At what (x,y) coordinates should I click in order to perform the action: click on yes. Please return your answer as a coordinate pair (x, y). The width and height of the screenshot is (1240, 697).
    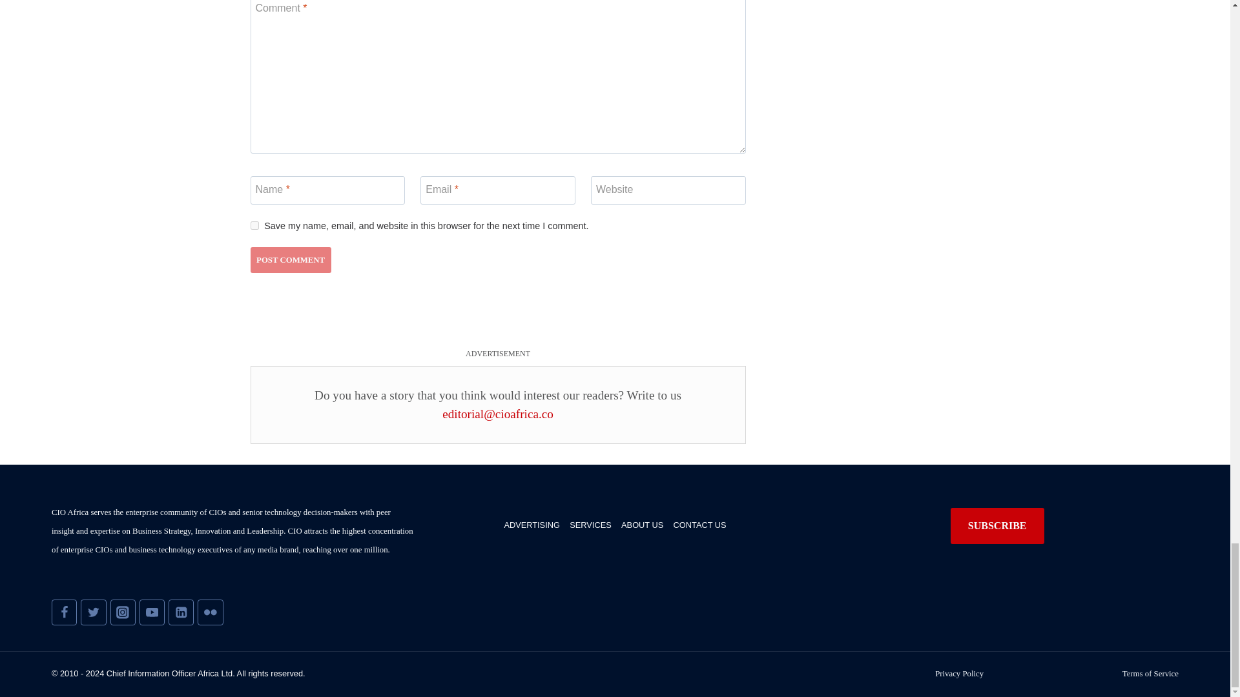
    Looking at the image, I should click on (254, 226).